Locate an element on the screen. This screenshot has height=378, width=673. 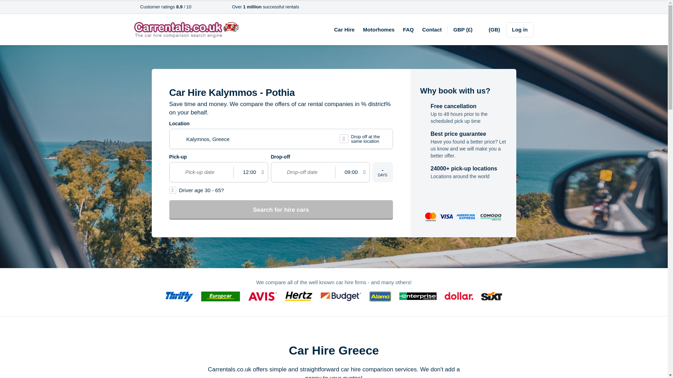
Motorhomes is located at coordinates (379, 29).